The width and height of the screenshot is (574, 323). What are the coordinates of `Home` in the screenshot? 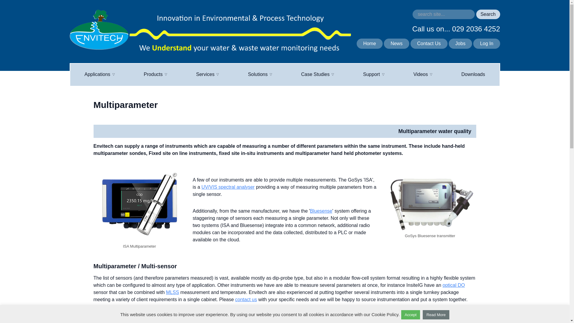 It's located at (370, 44).